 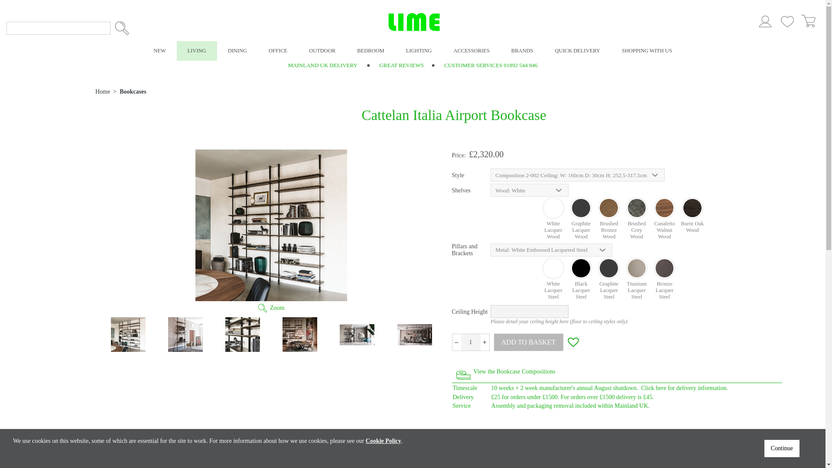 What do you see at coordinates (573, 342) in the screenshot?
I see `Add To Your Favourites` at bounding box center [573, 342].